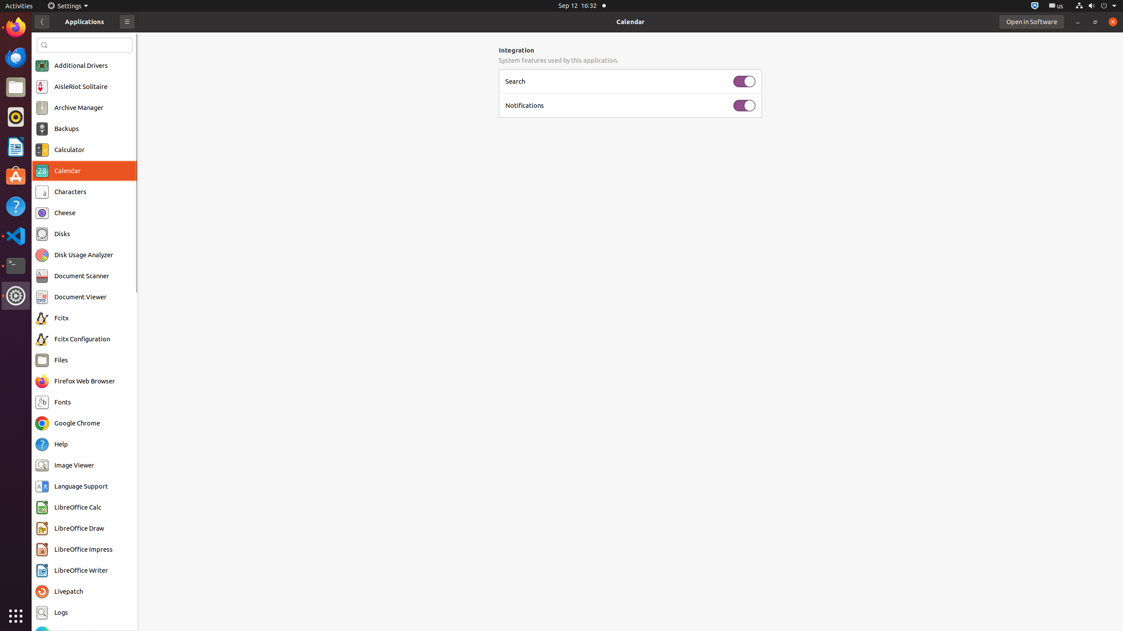 This screenshot has height=631, width=1123. I want to click on edit-find-symbolic, so click(44, 45).